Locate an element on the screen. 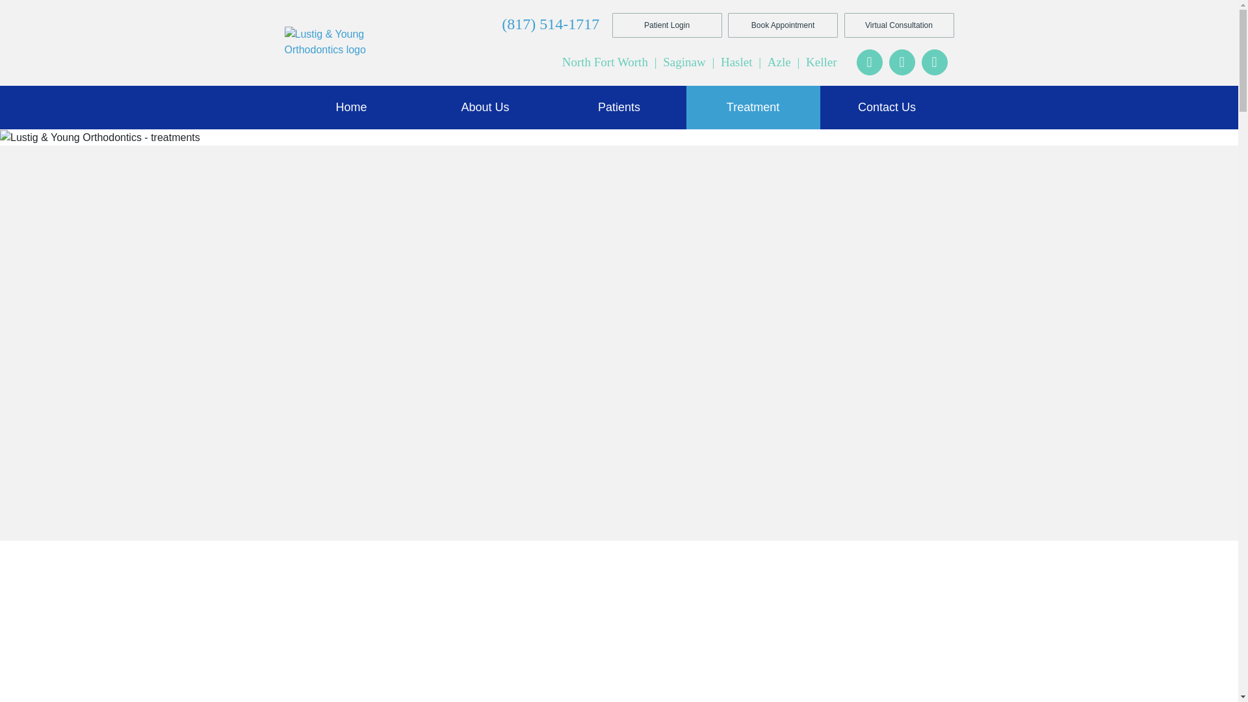 The height and width of the screenshot is (702, 1248). North Fort Worth is located at coordinates (607, 62).